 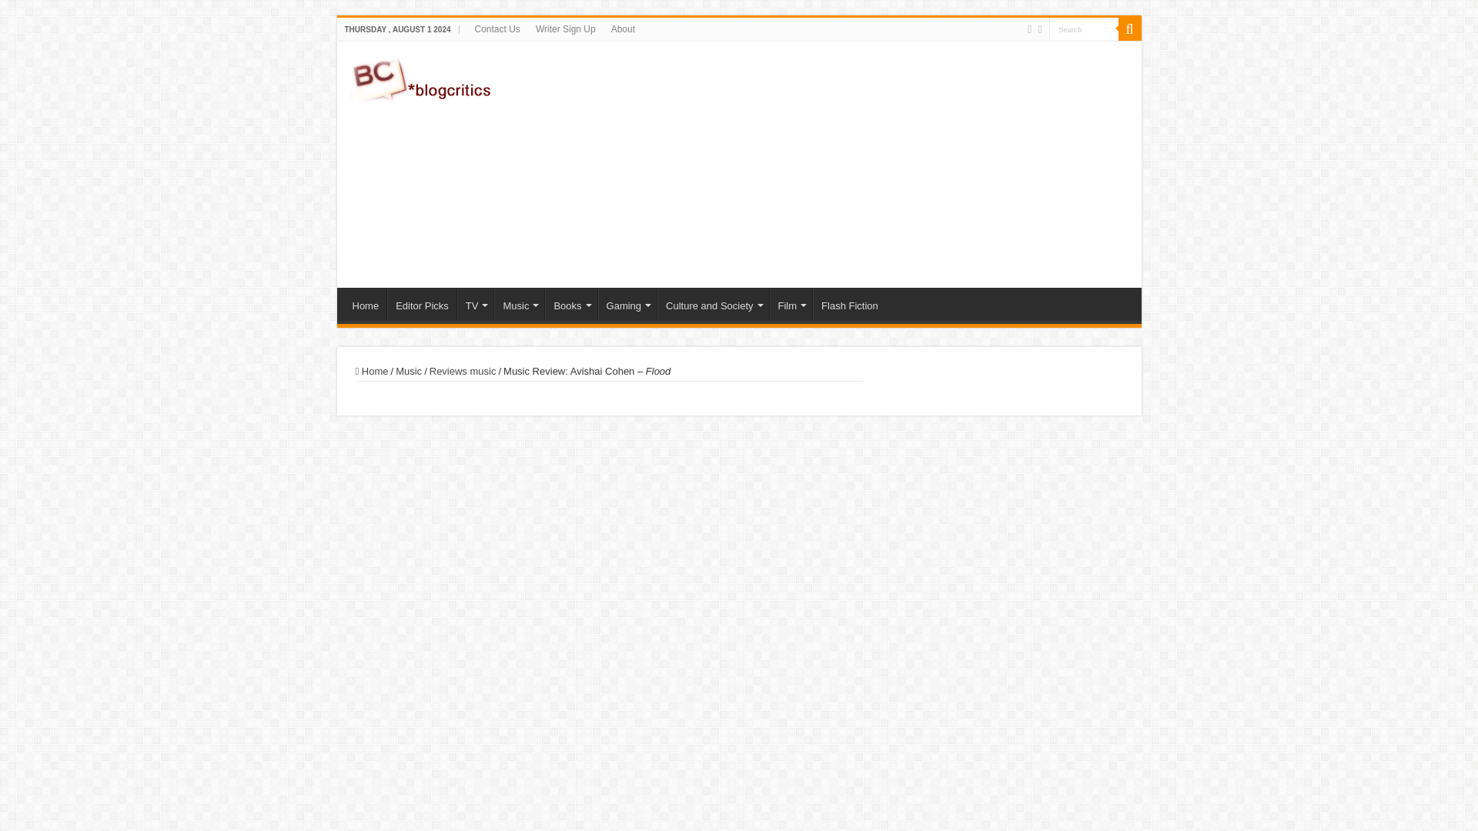 What do you see at coordinates (422, 303) in the screenshot?
I see `Editor Picks` at bounding box center [422, 303].